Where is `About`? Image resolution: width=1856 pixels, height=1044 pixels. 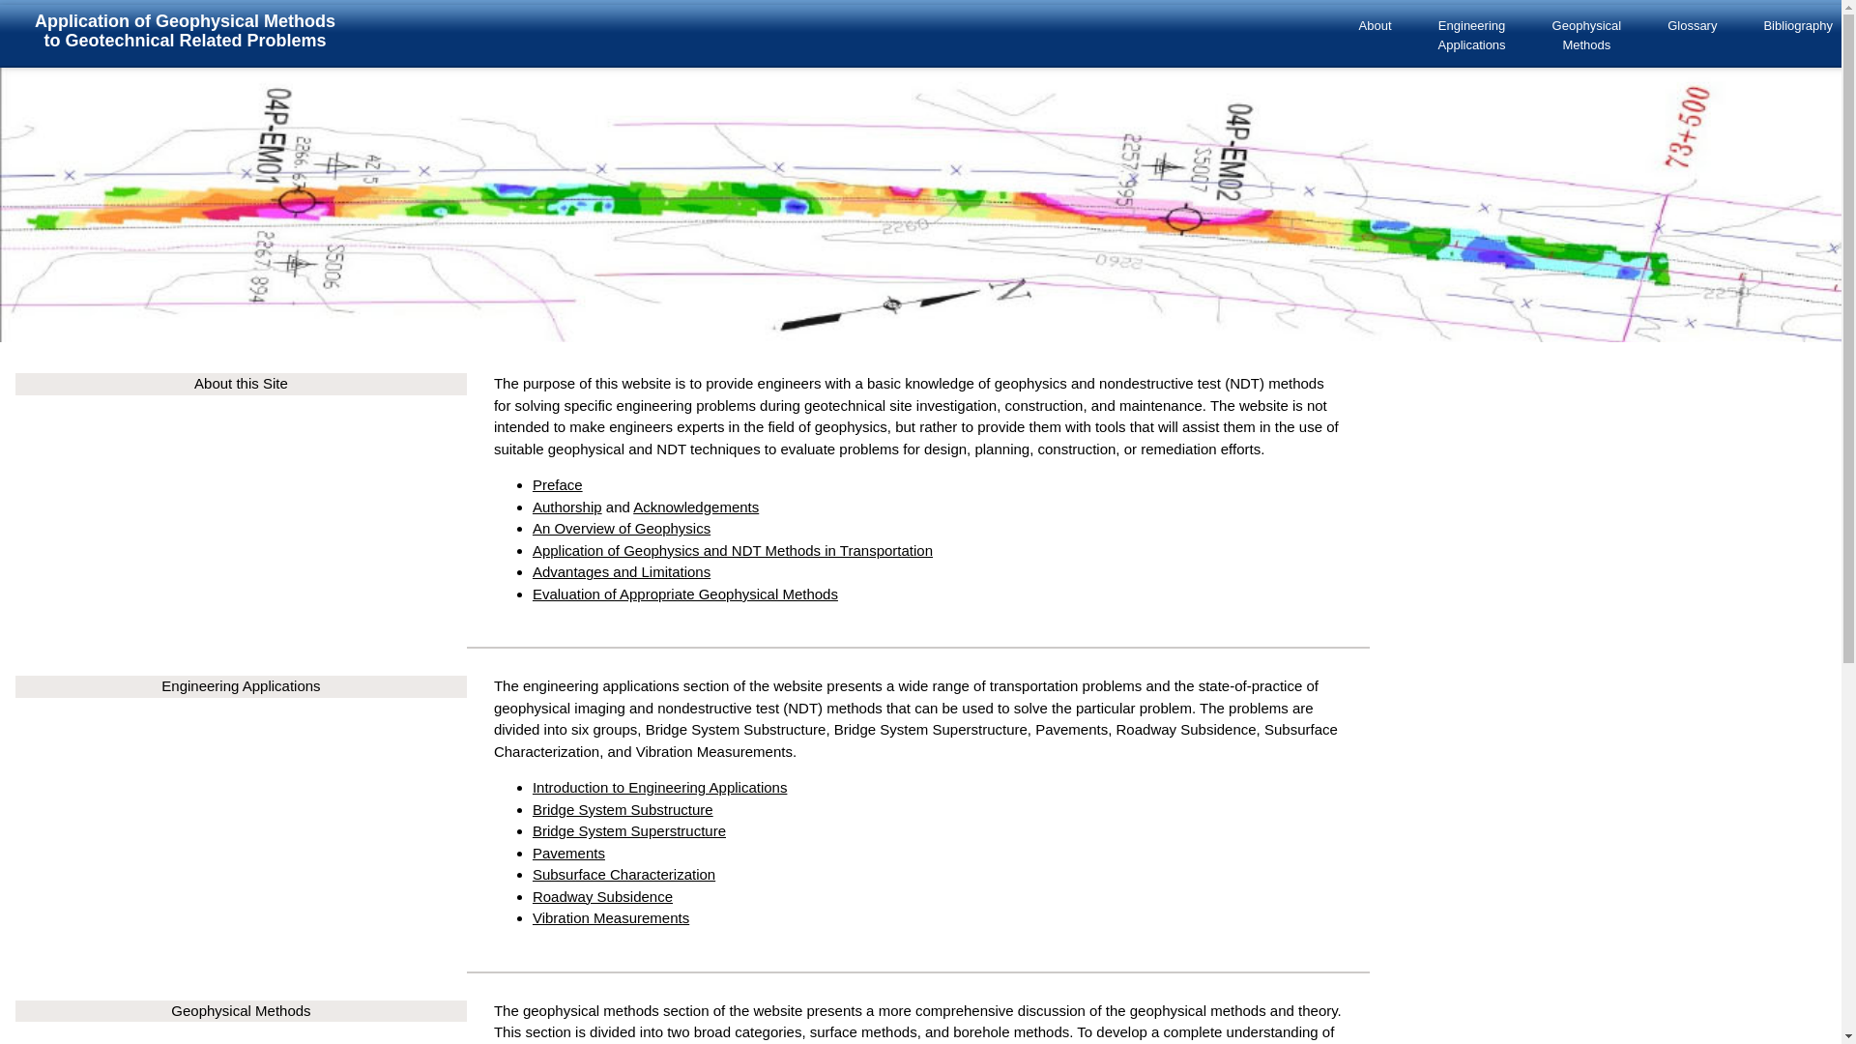
About is located at coordinates (1471, 35).